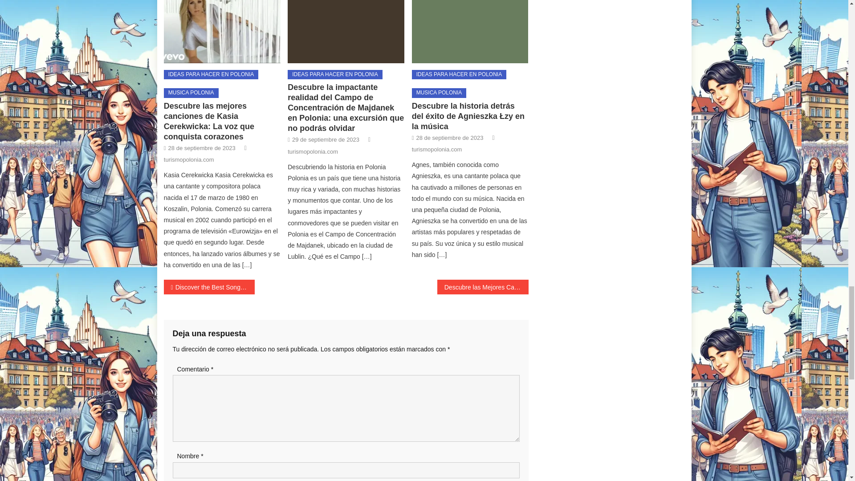  What do you see at coordinates (191, 93) in the screenshot?
I see `MUSICA POLONIA` at bounding box center [191, 93].